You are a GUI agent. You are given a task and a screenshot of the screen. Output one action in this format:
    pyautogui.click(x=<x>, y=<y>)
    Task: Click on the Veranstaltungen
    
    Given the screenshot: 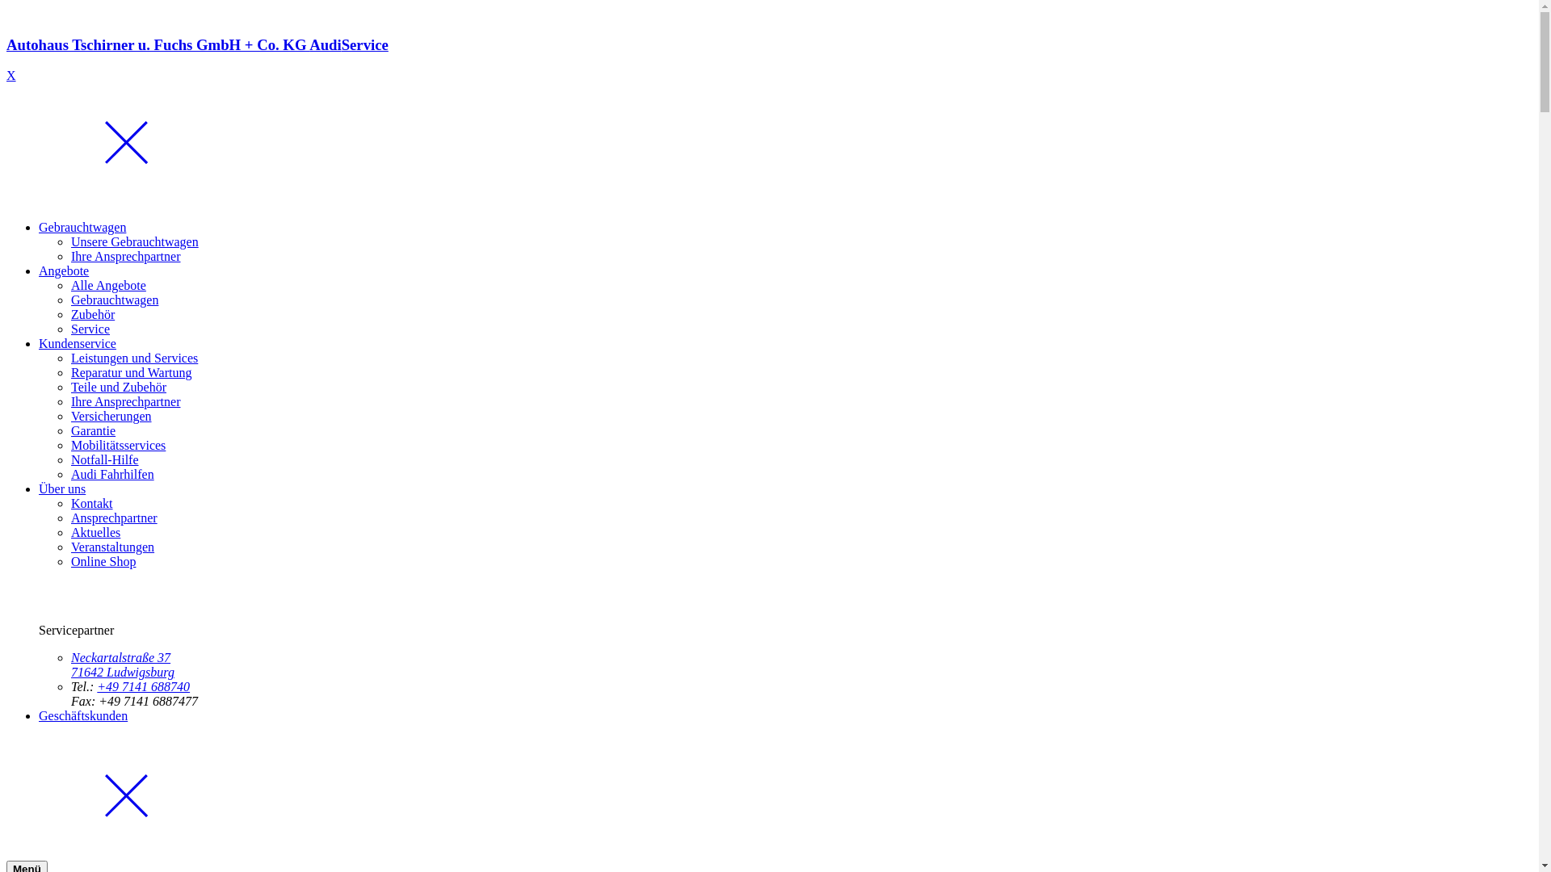 What is the action you would take?
    pyautogui.click(x=113, y=547)
    